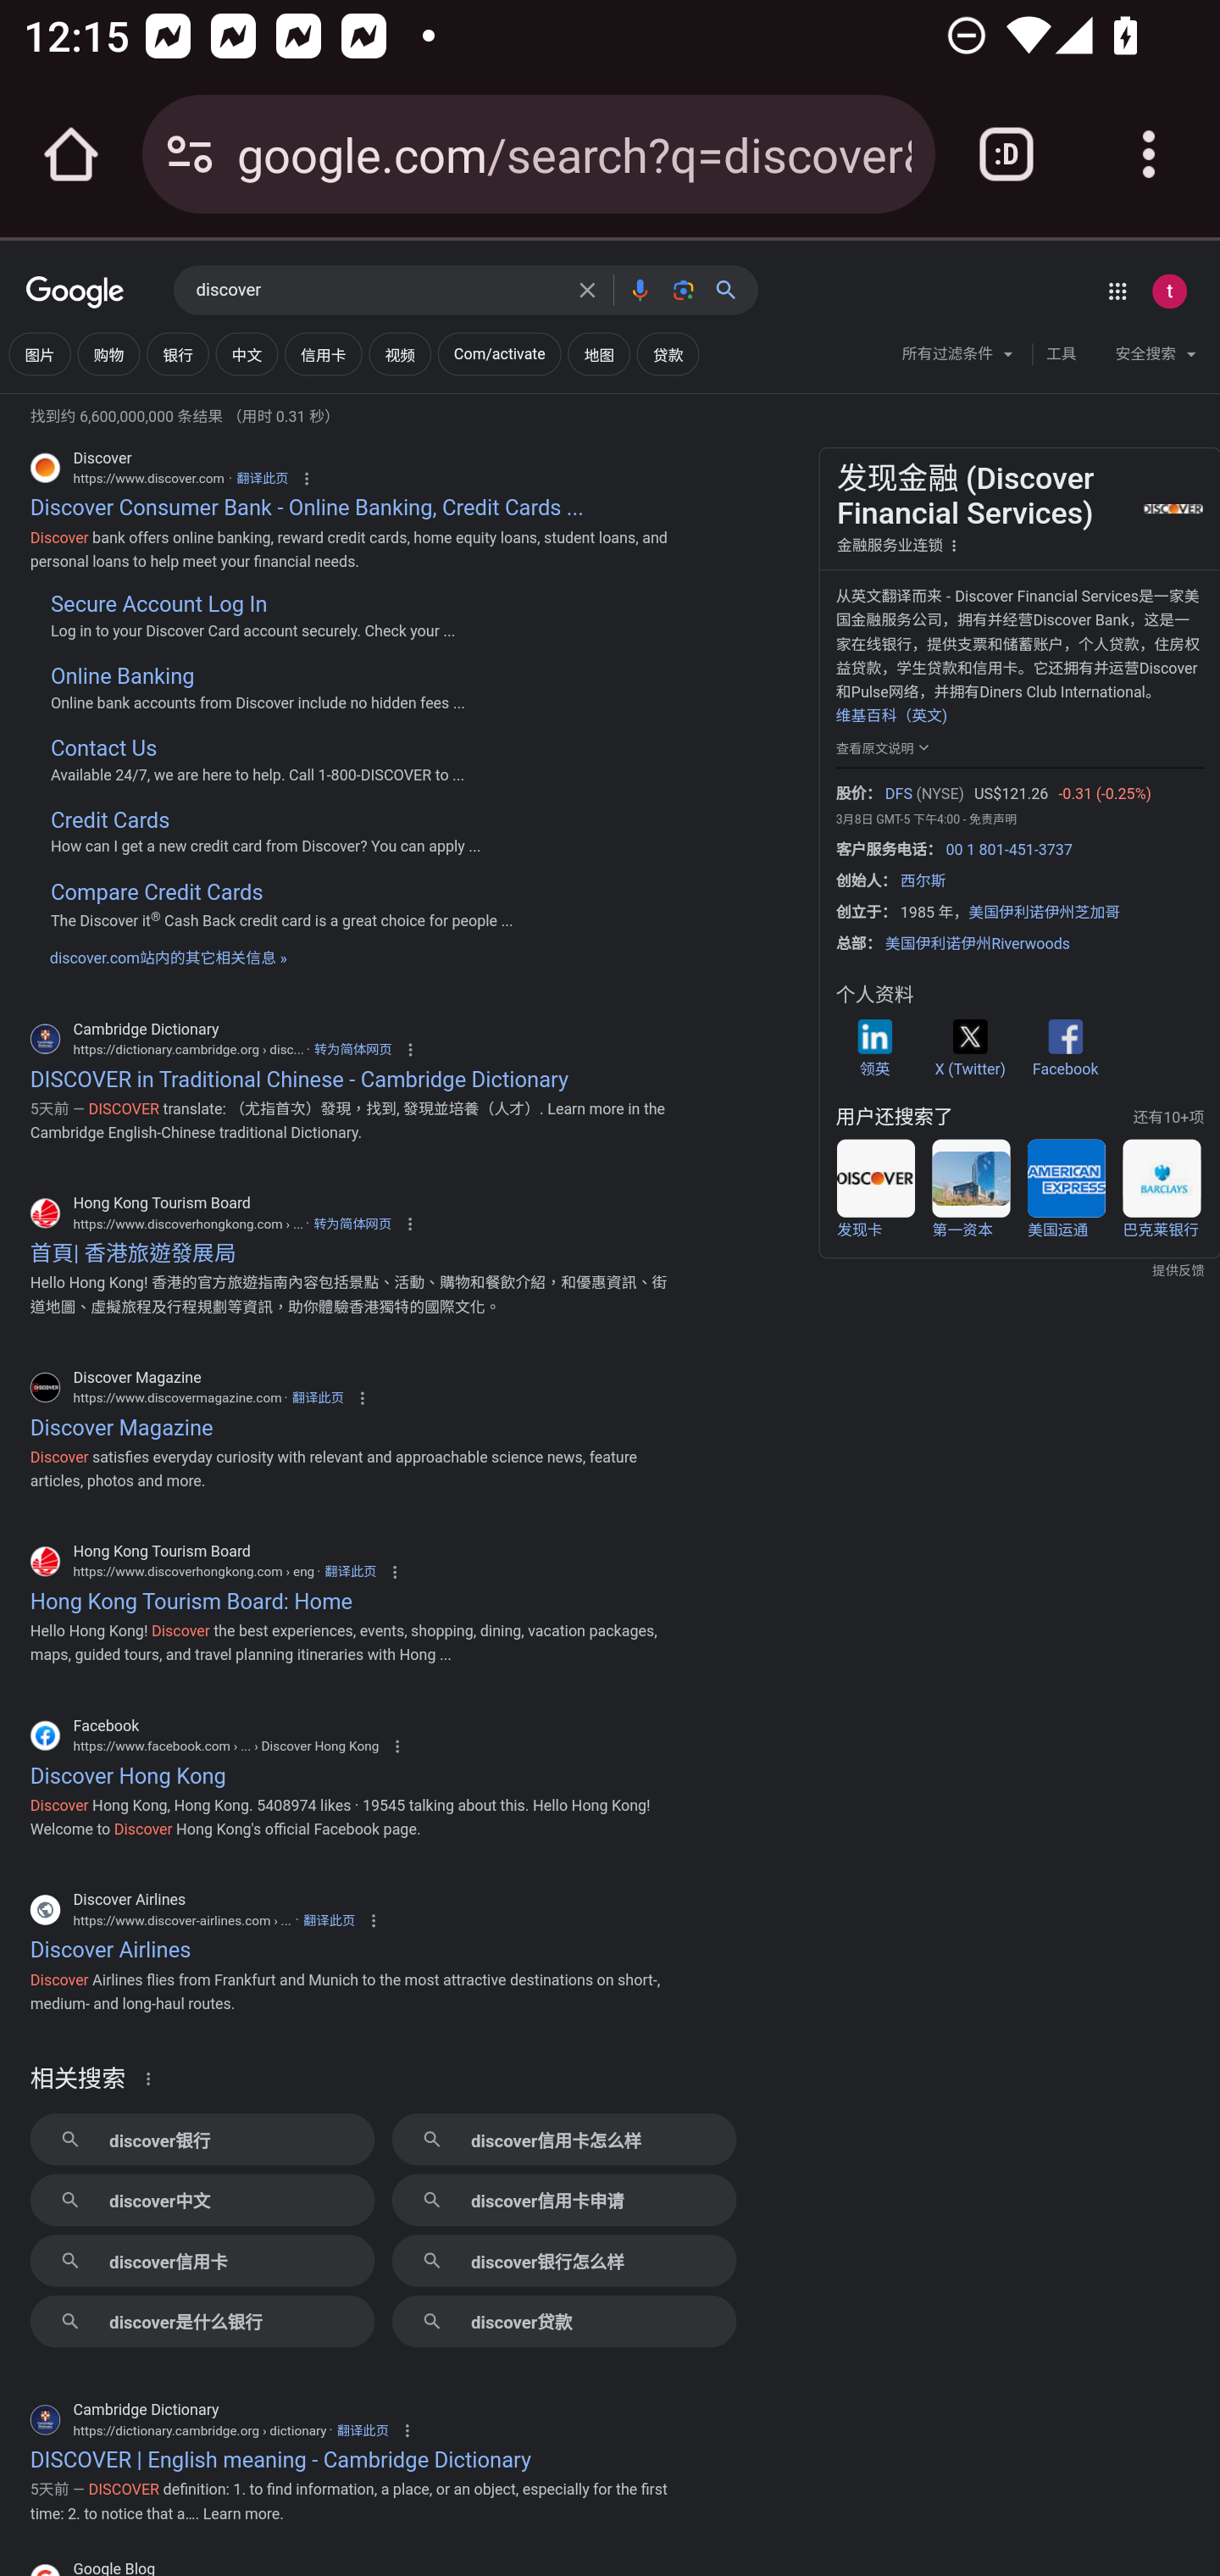 This screenshot has width=1220, height=2576. Describe the element at coordinates (563, 2260) in the screenshot. I see `discover银行怎么样` at that location.